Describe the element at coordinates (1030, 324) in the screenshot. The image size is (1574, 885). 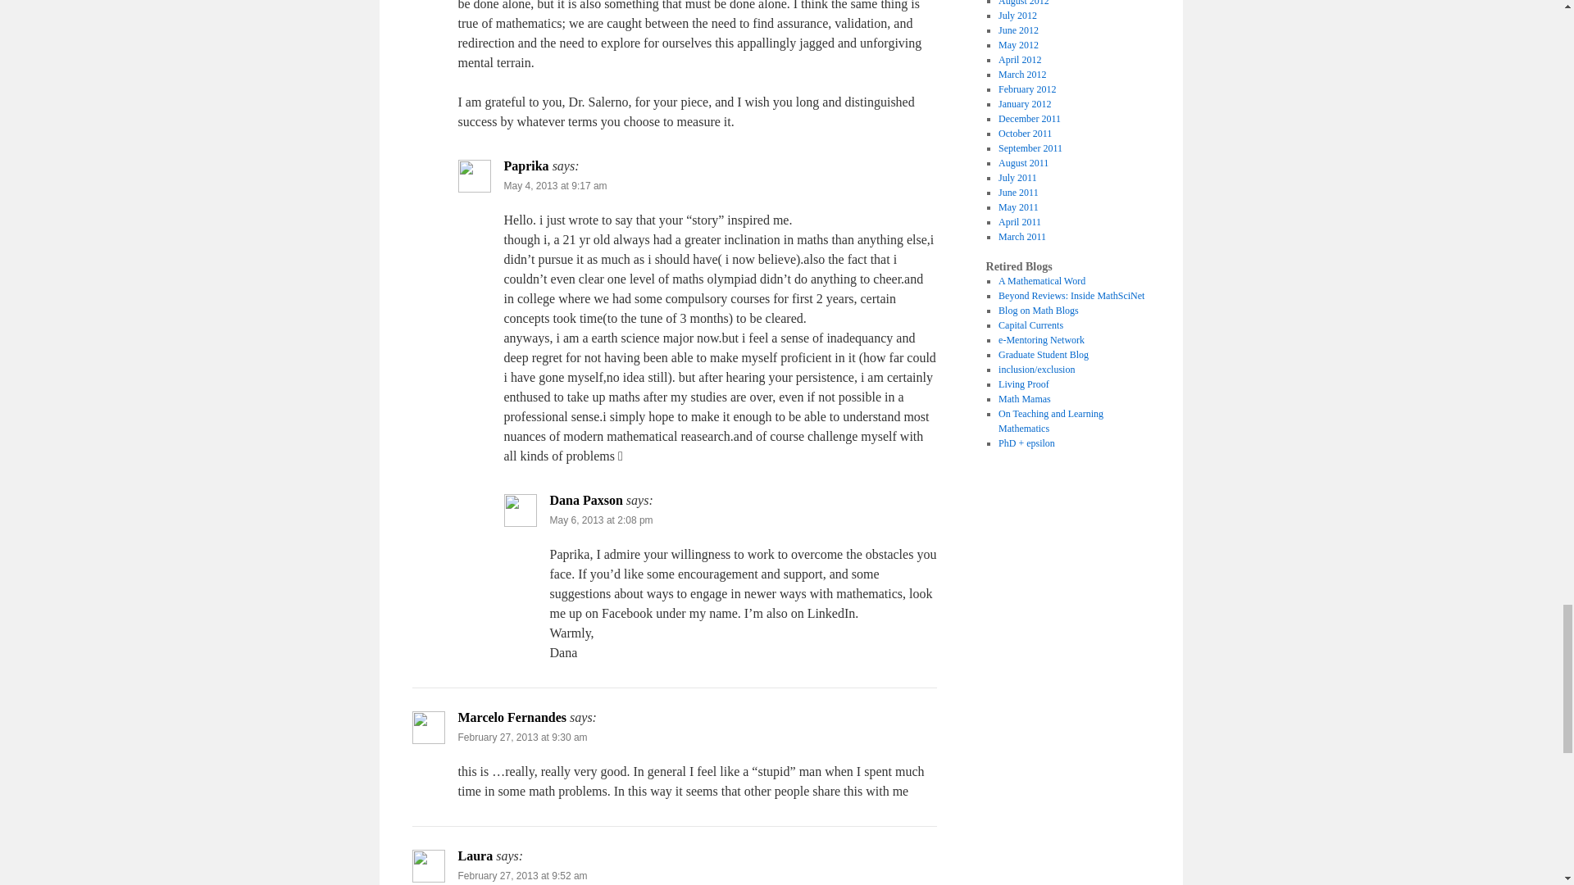
I see `Capital Currents` at that location.